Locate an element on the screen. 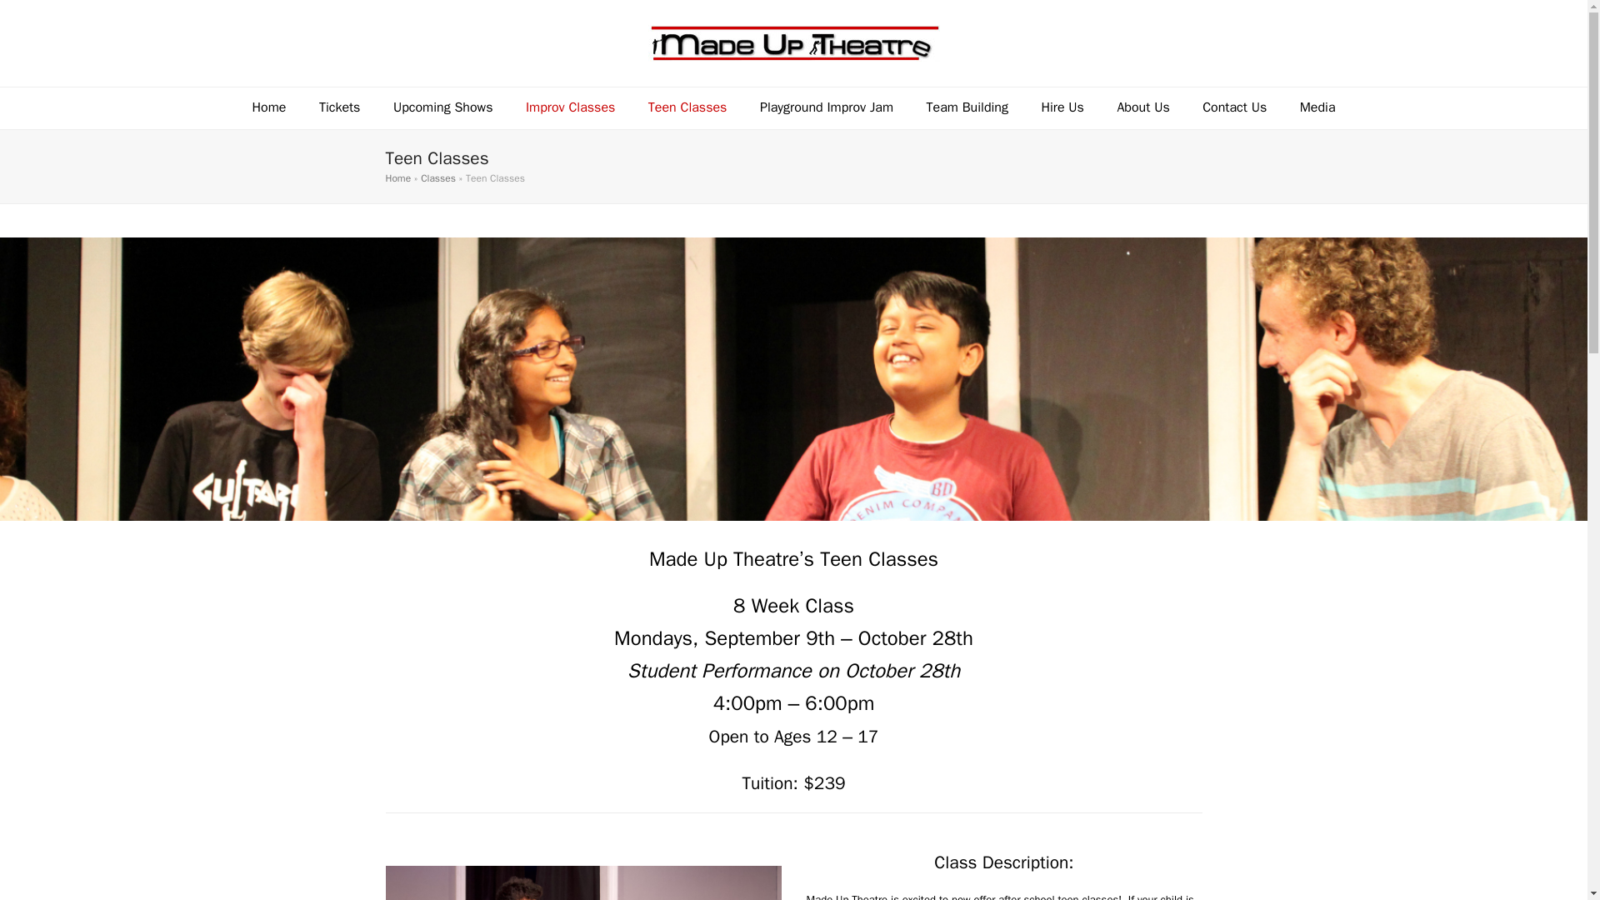  Hire Us is located at coordinates (1063, 108).